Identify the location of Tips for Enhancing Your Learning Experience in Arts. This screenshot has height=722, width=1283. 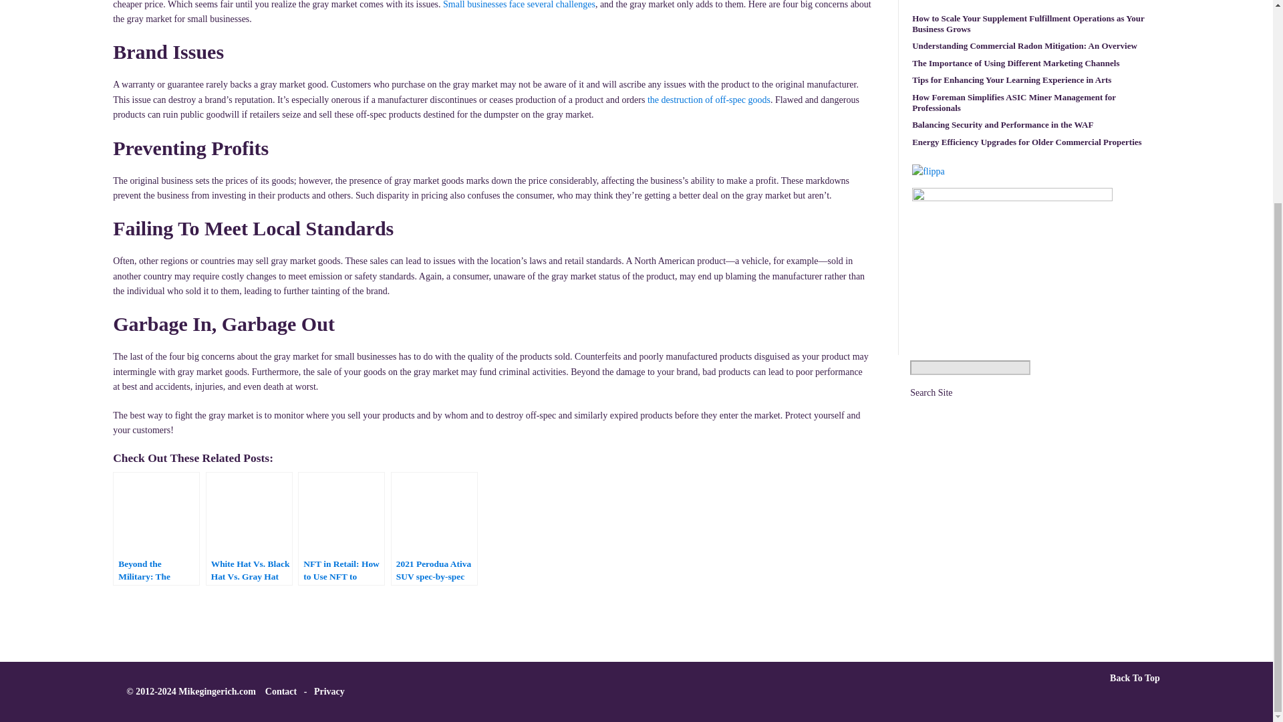
(1012, 84).